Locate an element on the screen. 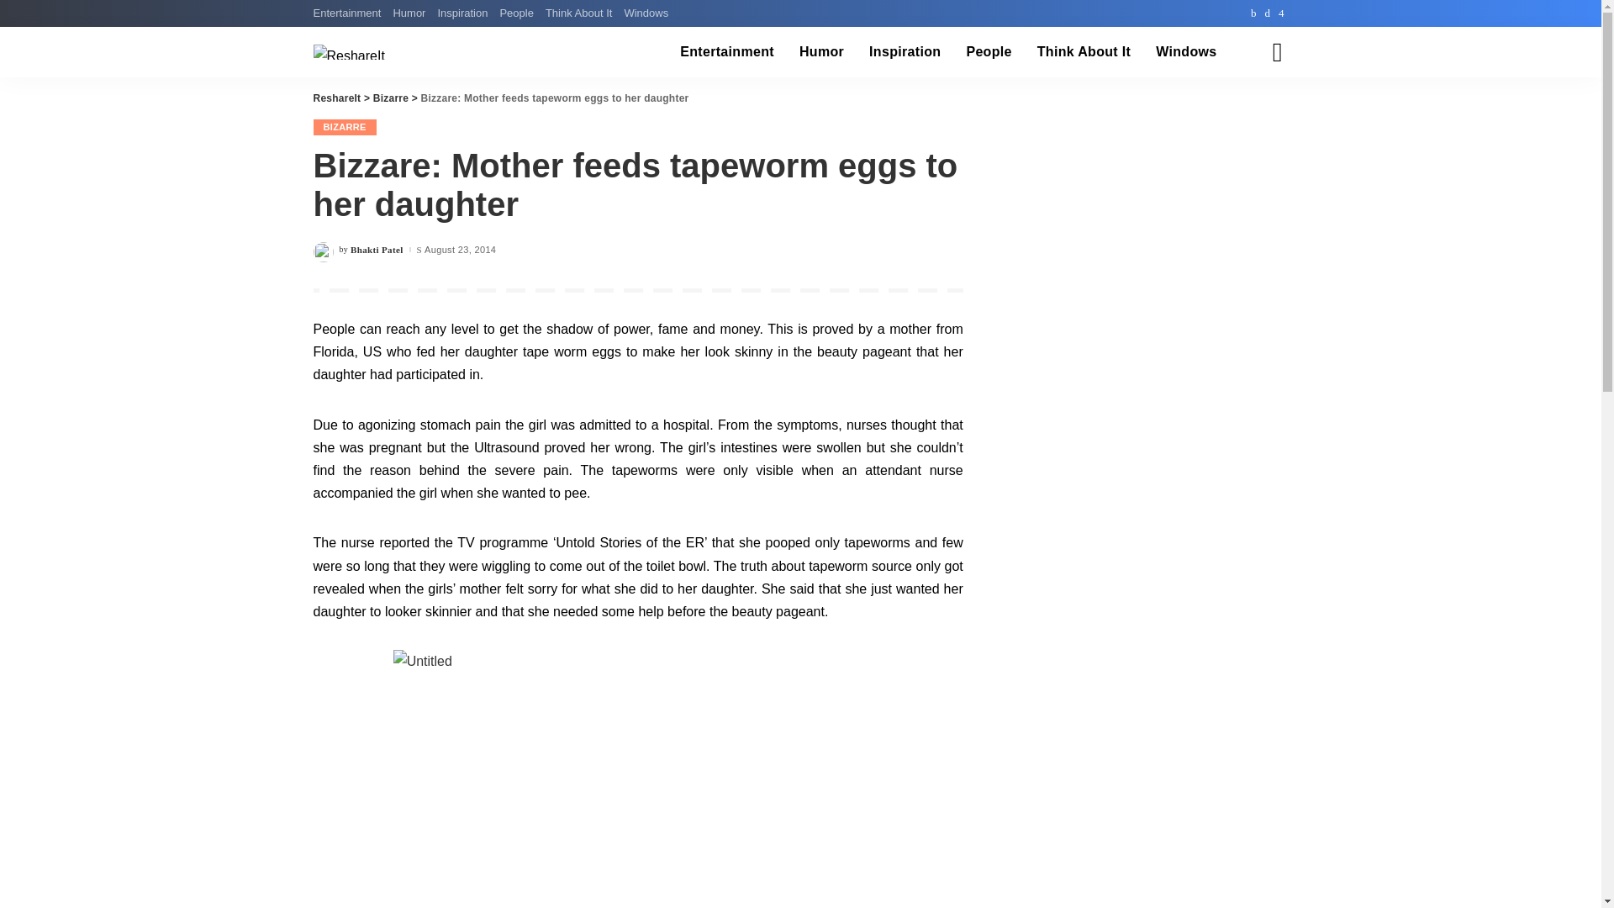 The image size is (1614, 908). 2014-08-23T12:14:13-05:00 is located at coordinates (459, 250).